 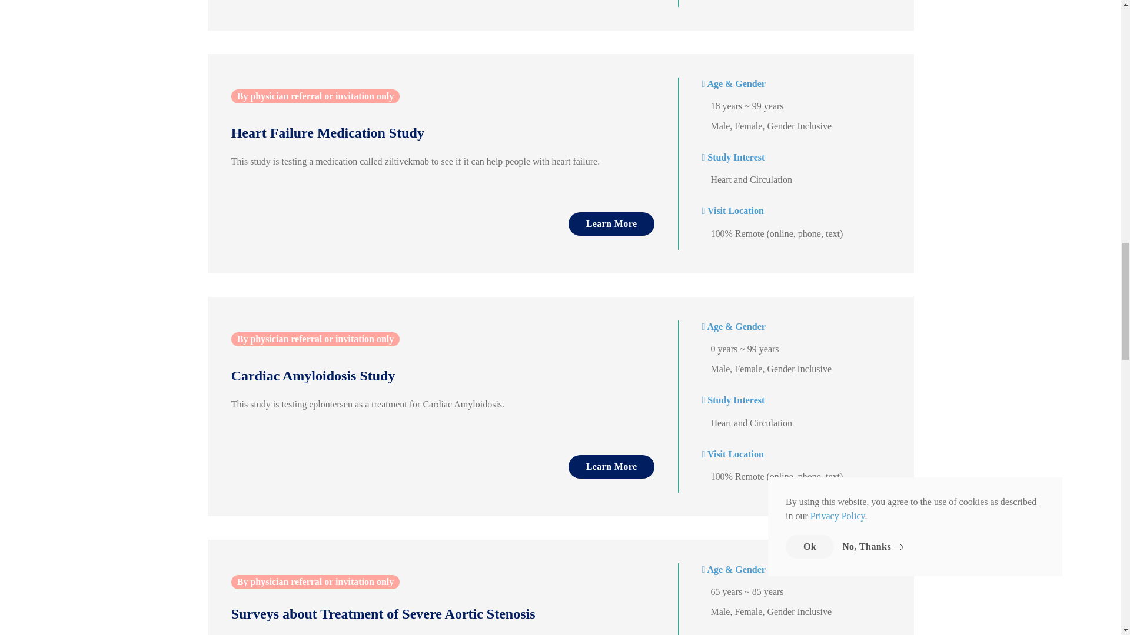 I want to click on Learn More, so click(x=611, y=223).